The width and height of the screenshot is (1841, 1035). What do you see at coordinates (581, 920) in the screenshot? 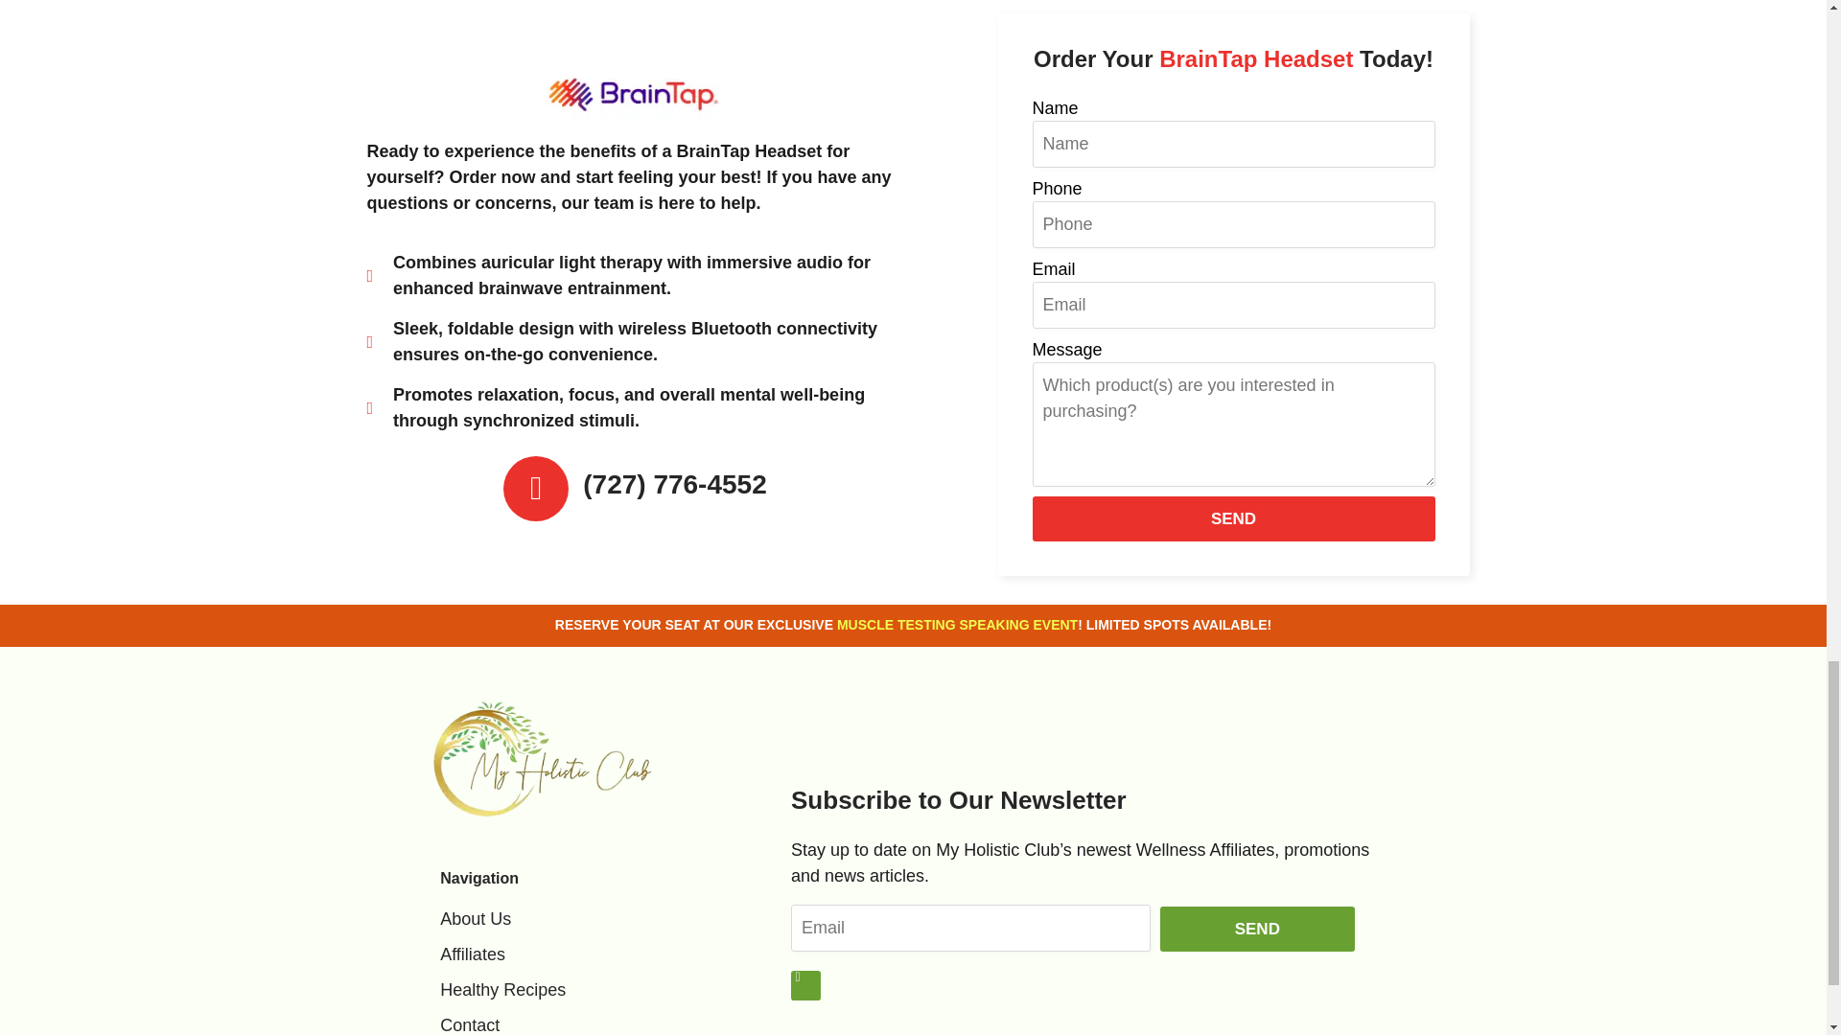
I see `About Us` at bounding box center [581, 920].